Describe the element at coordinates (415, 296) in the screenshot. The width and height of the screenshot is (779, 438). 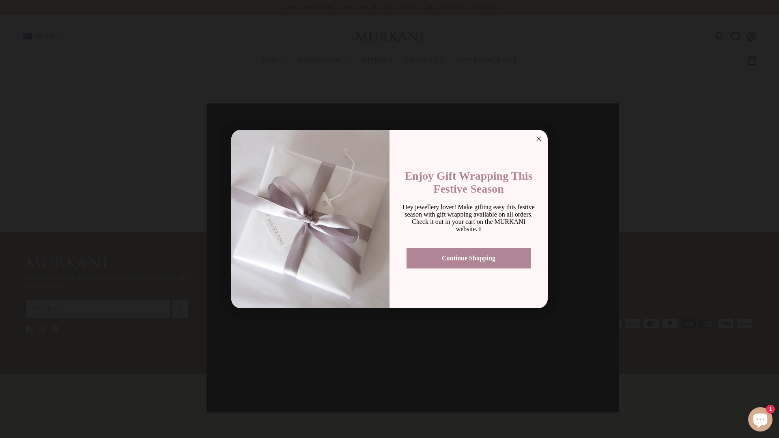
I see `Collaborations` at that location.